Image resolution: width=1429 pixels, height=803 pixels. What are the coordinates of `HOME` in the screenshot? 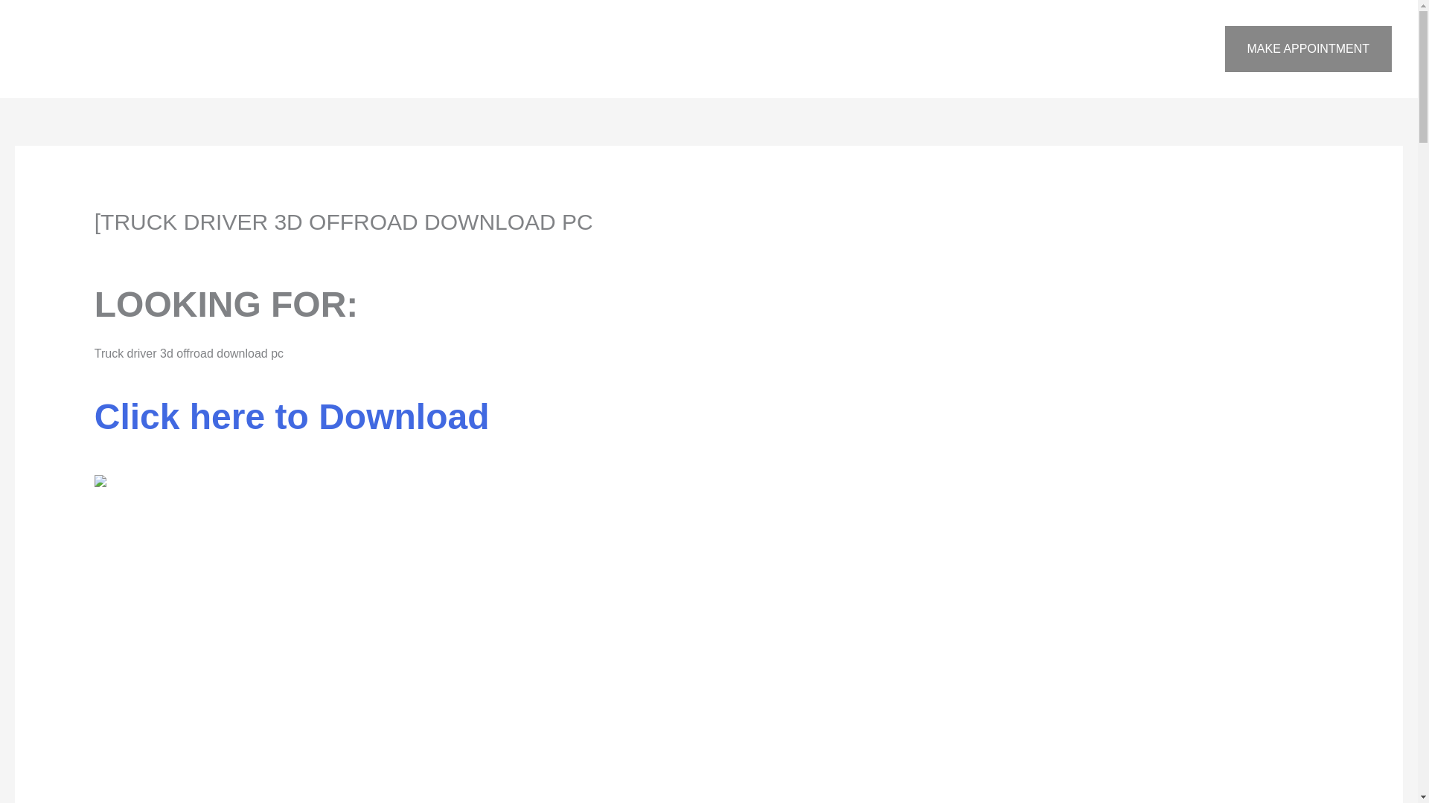 It's located at (847, 49).